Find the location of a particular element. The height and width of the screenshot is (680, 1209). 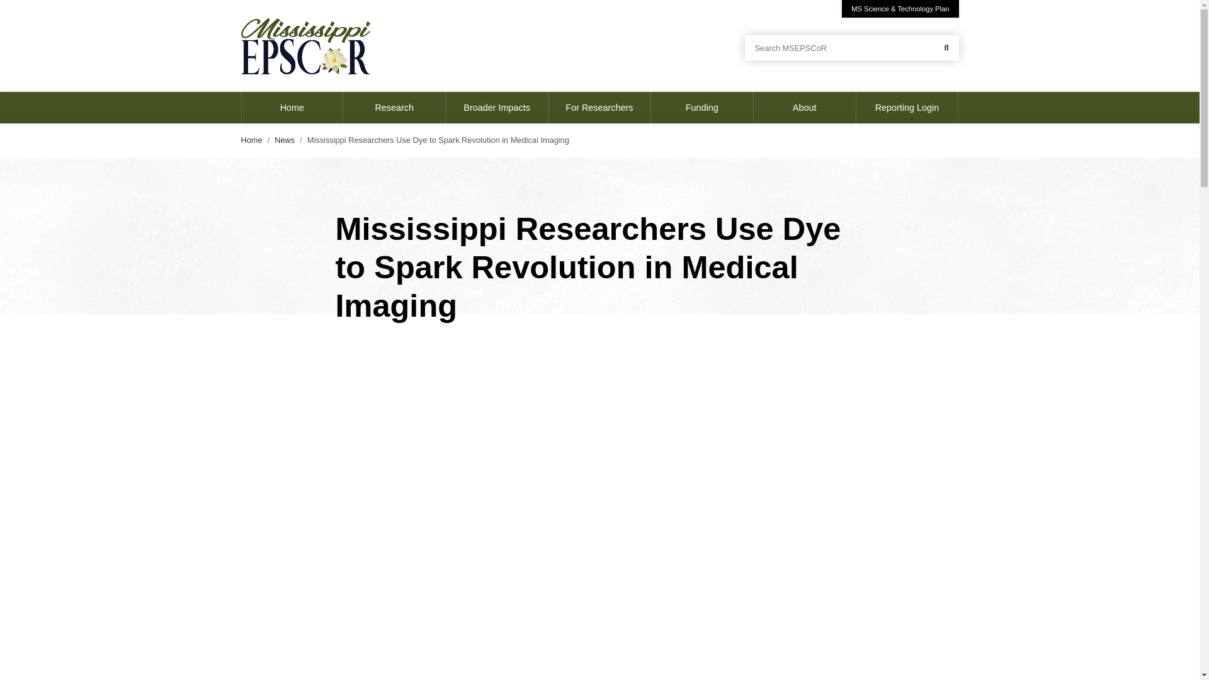

Research is located at coordinates (394, 107).